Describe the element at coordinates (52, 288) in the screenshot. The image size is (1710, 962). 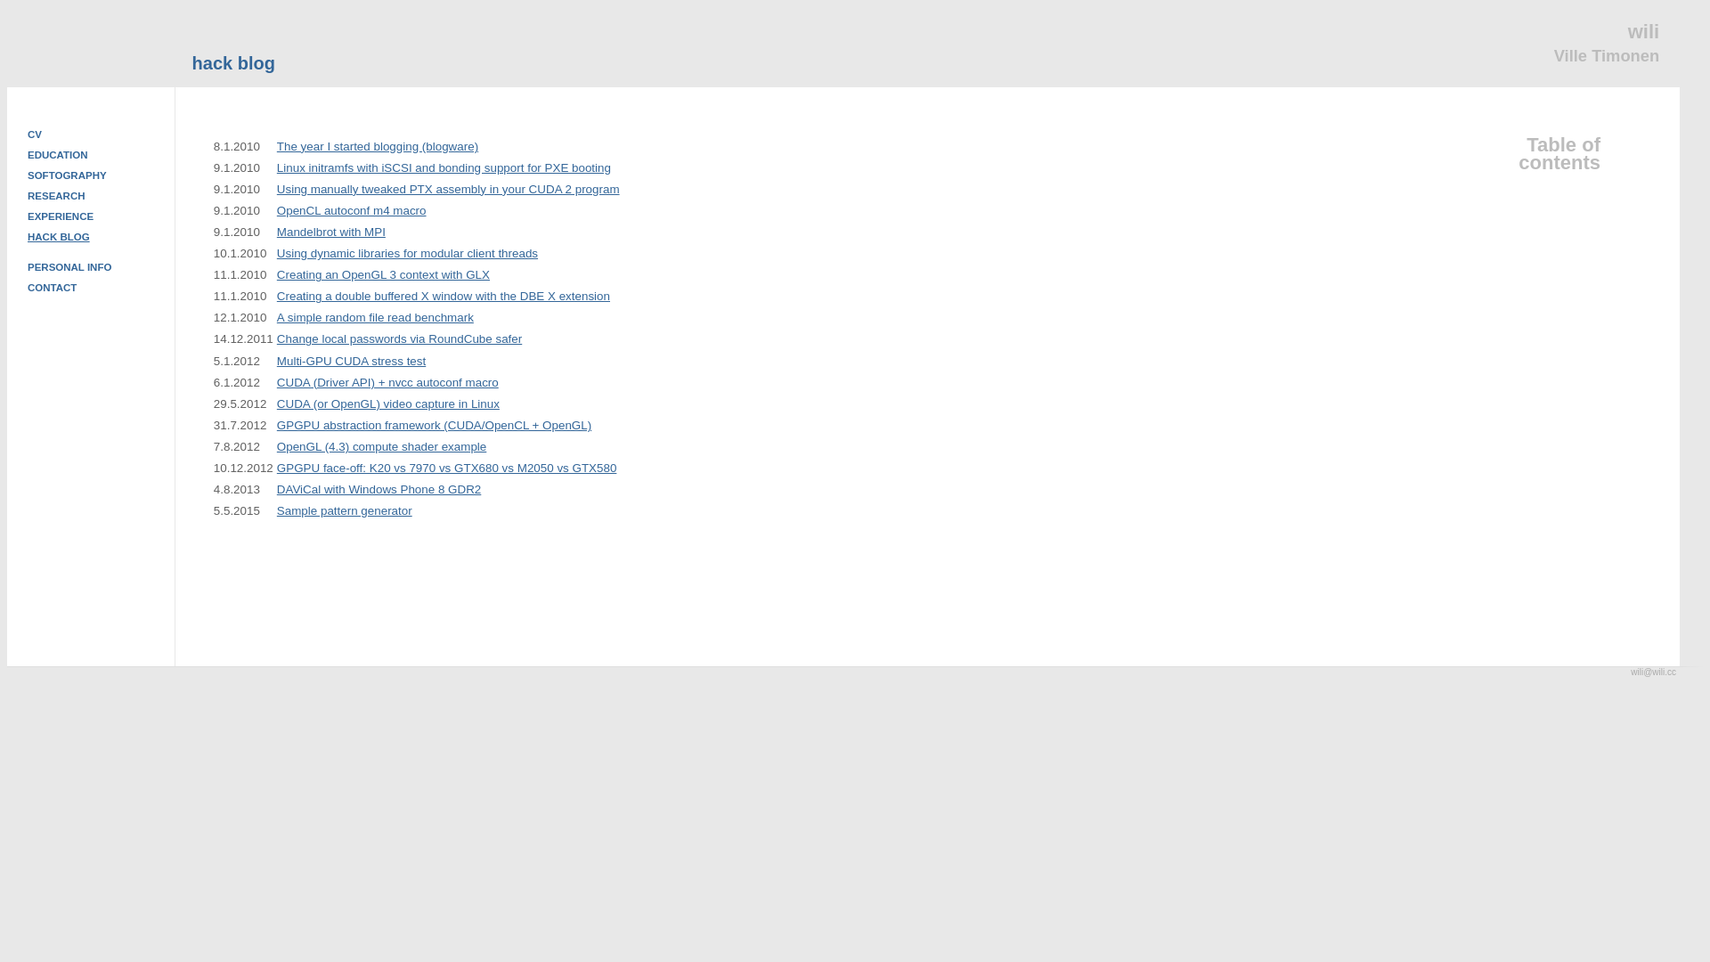
I see `CONTACT` at that location.